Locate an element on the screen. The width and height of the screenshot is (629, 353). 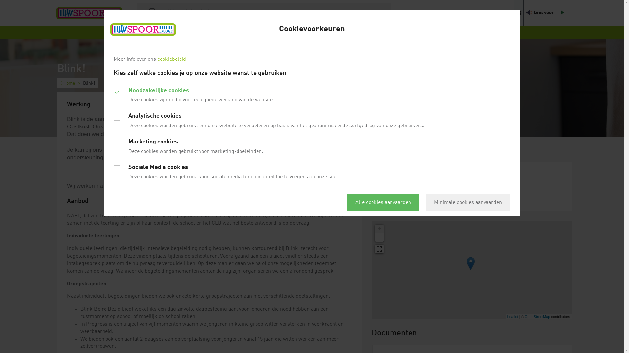
+ is located at coordinates (379, 229).